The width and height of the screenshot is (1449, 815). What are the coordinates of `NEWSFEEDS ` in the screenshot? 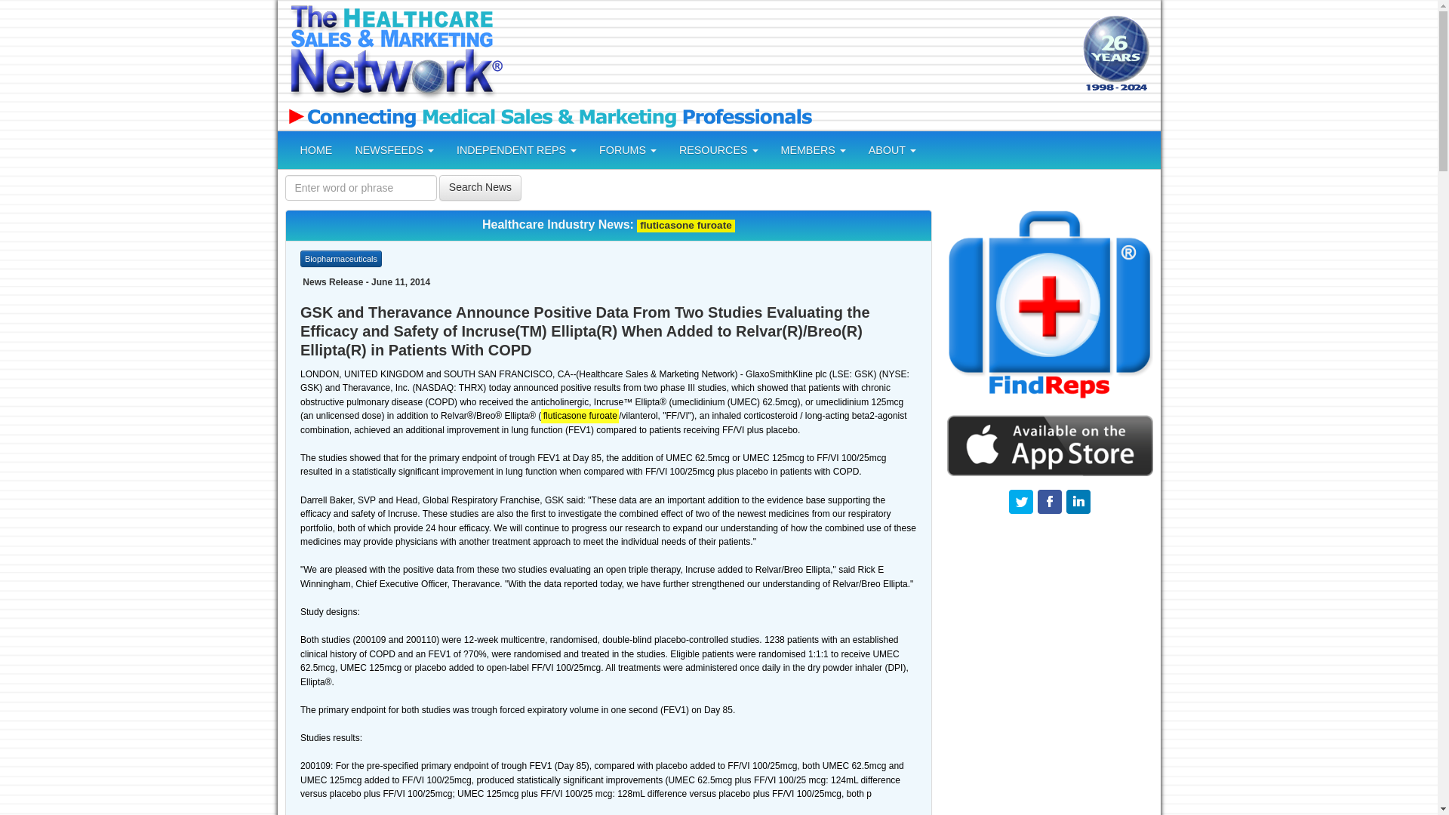 It's located at (394, 149).